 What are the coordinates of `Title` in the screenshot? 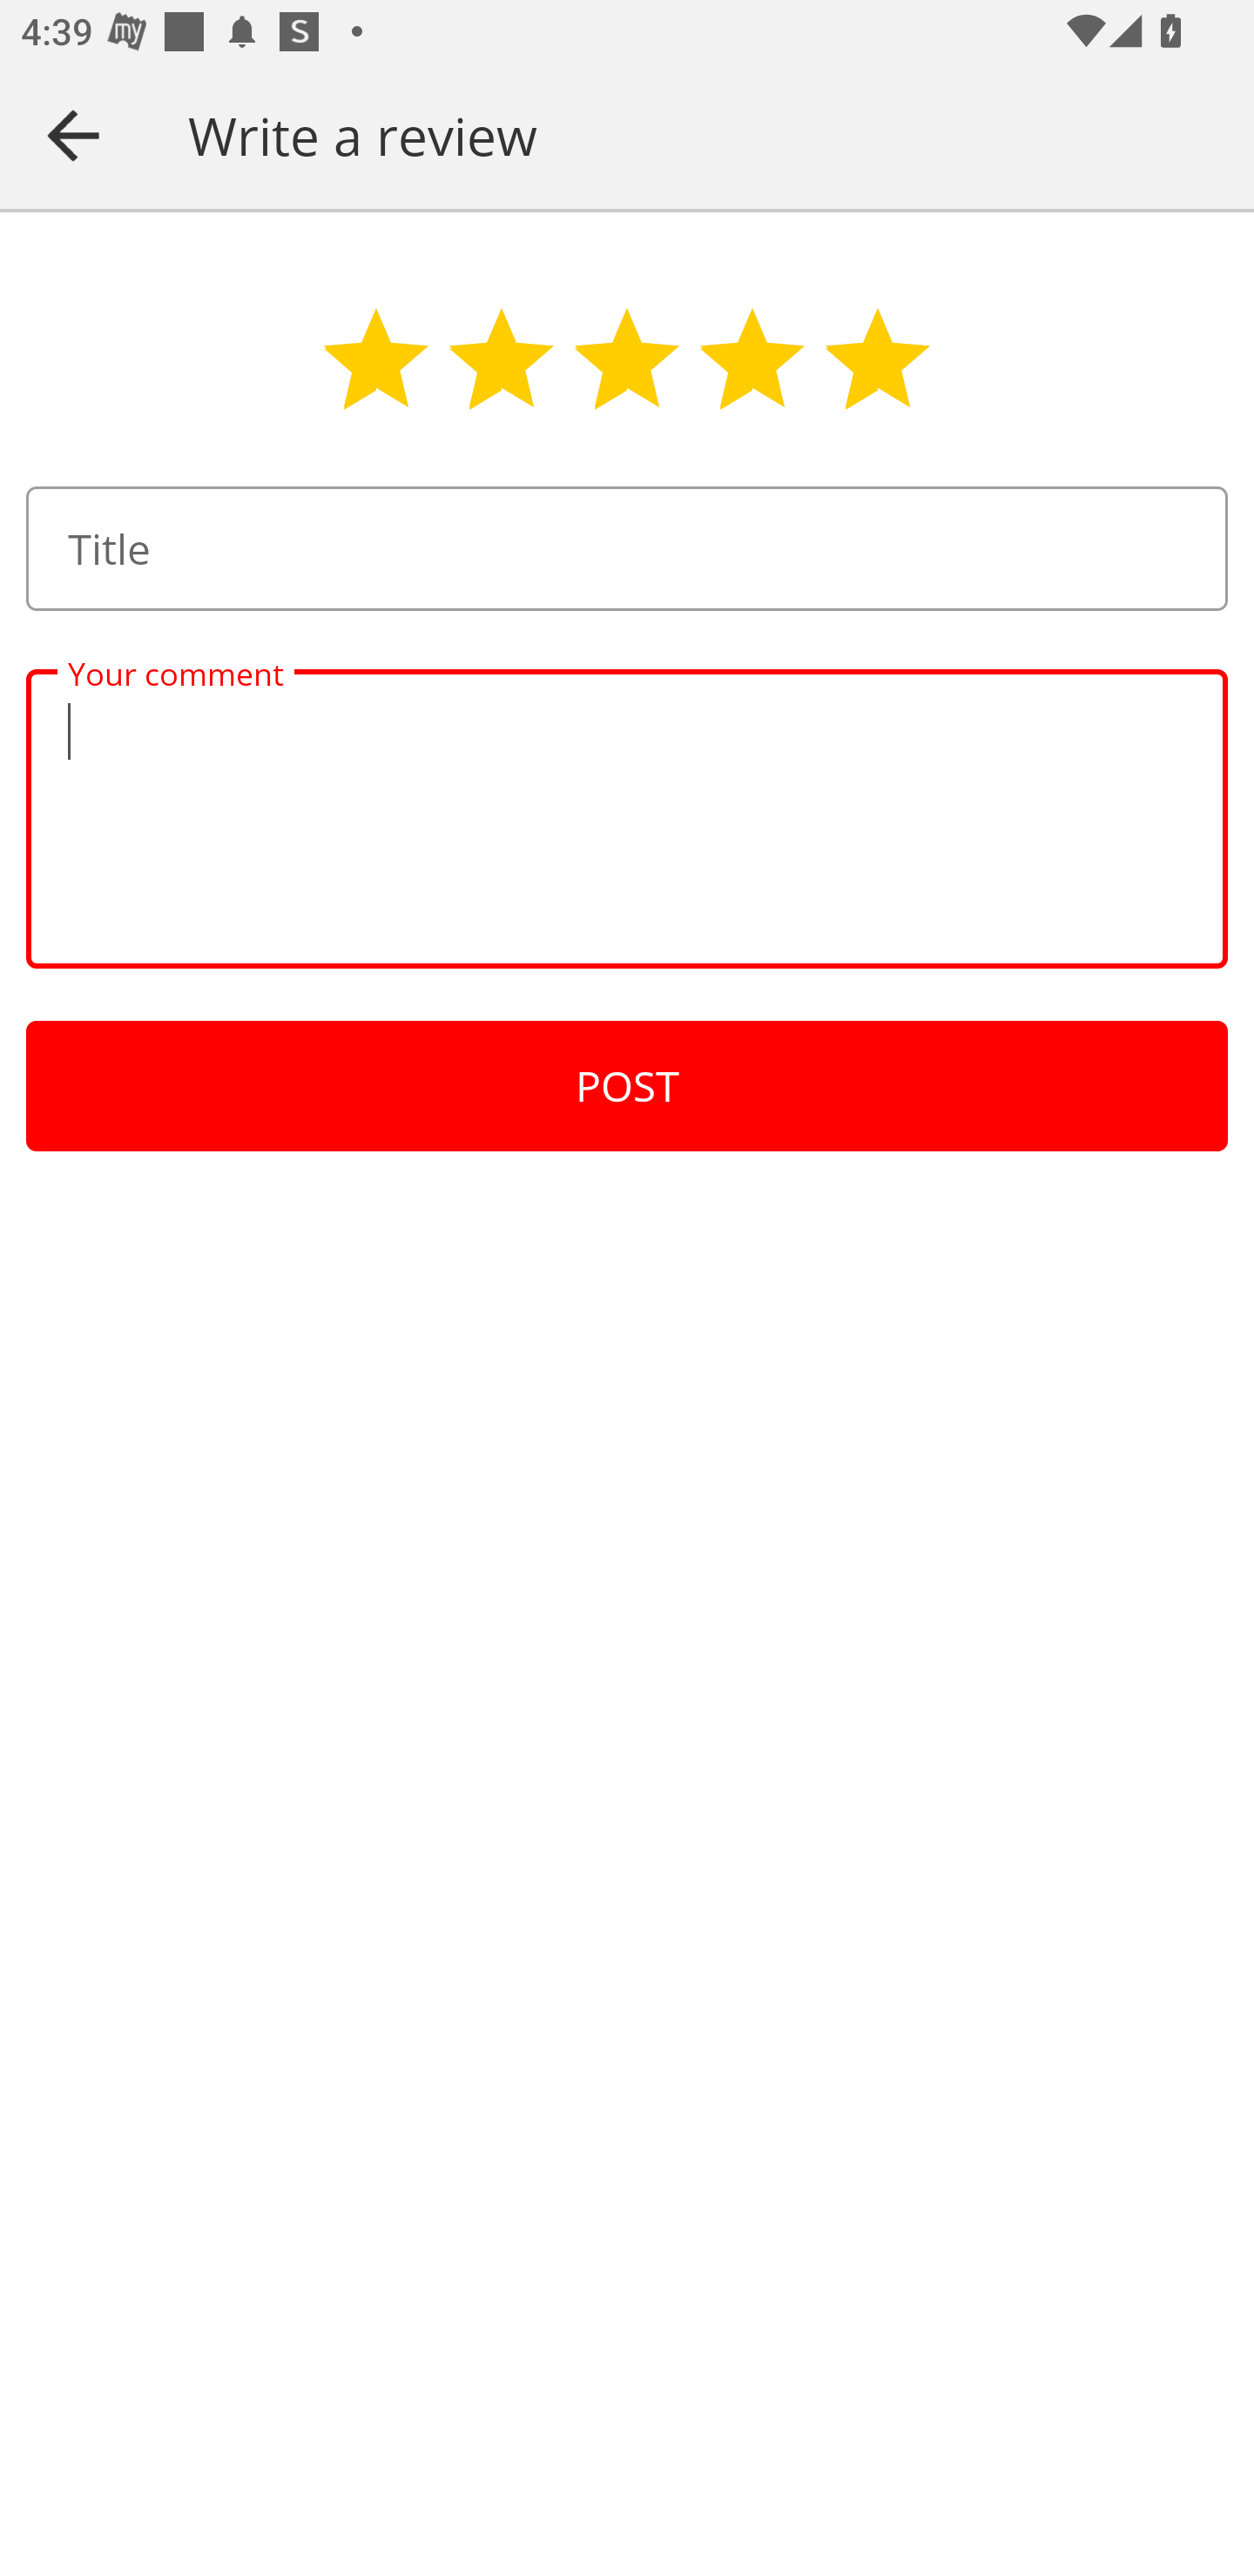 It's located at (627, 548).